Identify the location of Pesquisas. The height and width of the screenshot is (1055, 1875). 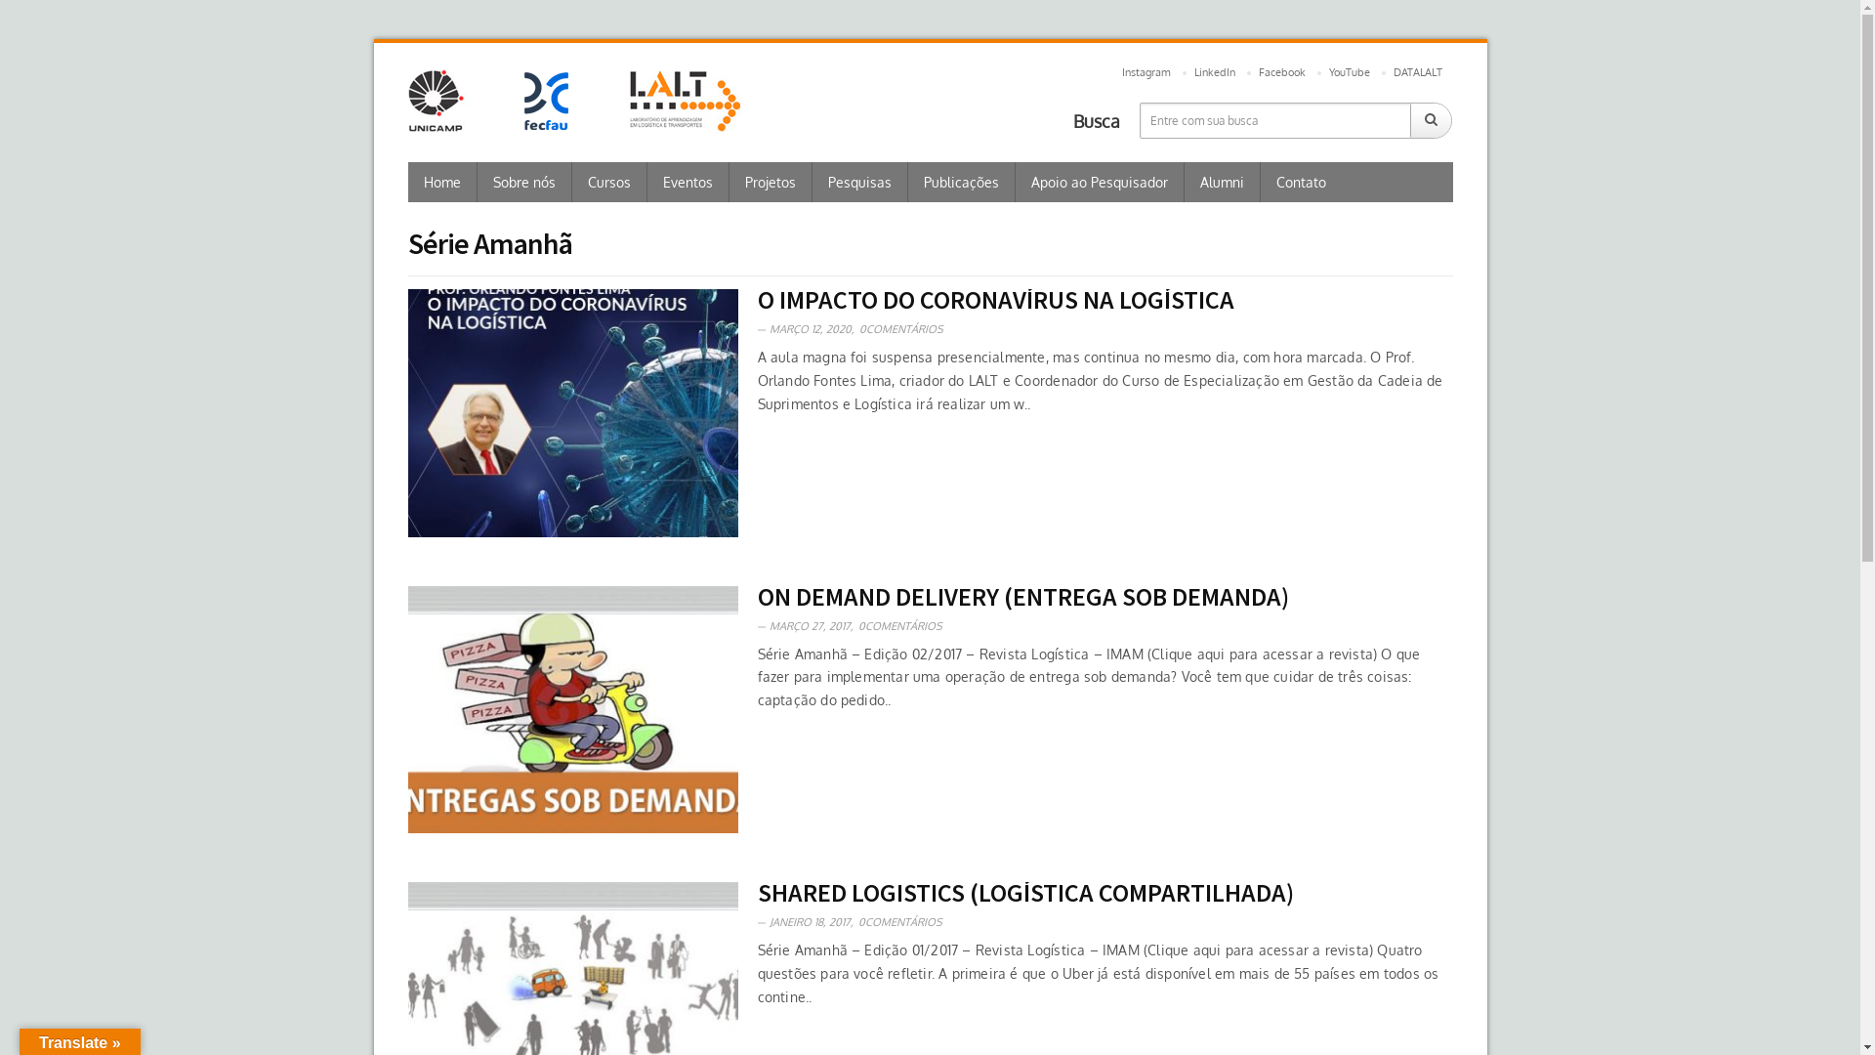
(860, 182).